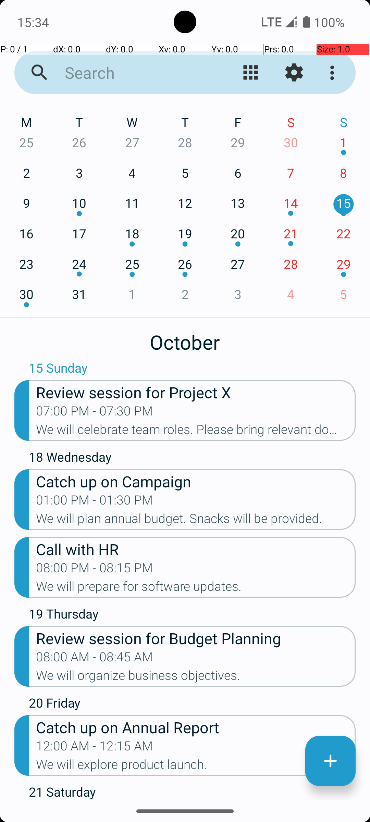 The image size is (370, 822). Describe the element at coordinates (196, 549) in the screenshot. I see `Call with HR` at that location.